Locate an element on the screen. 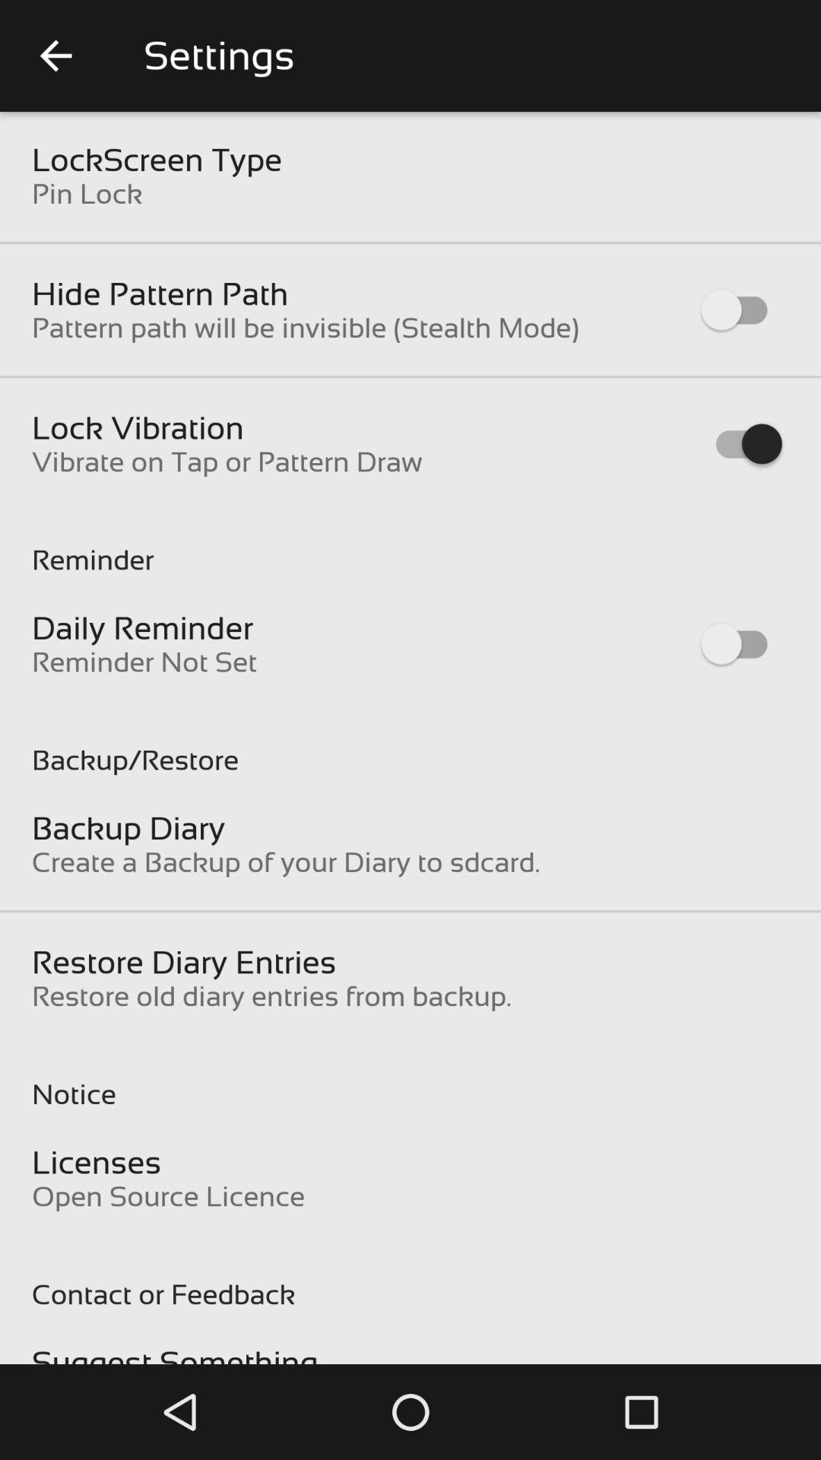 The image size is (821, 1460). swipe to lock vibration icon is located at coordinates (138, 427).